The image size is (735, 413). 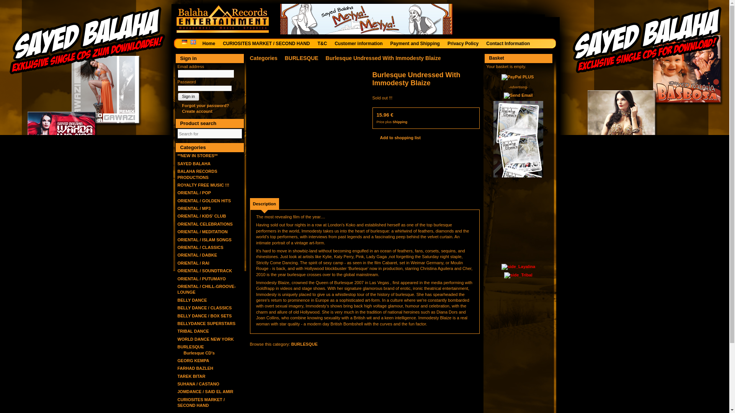 I want to click on BALAHA RECORDS PRODUCTIONS, so click(x=198, y=174).